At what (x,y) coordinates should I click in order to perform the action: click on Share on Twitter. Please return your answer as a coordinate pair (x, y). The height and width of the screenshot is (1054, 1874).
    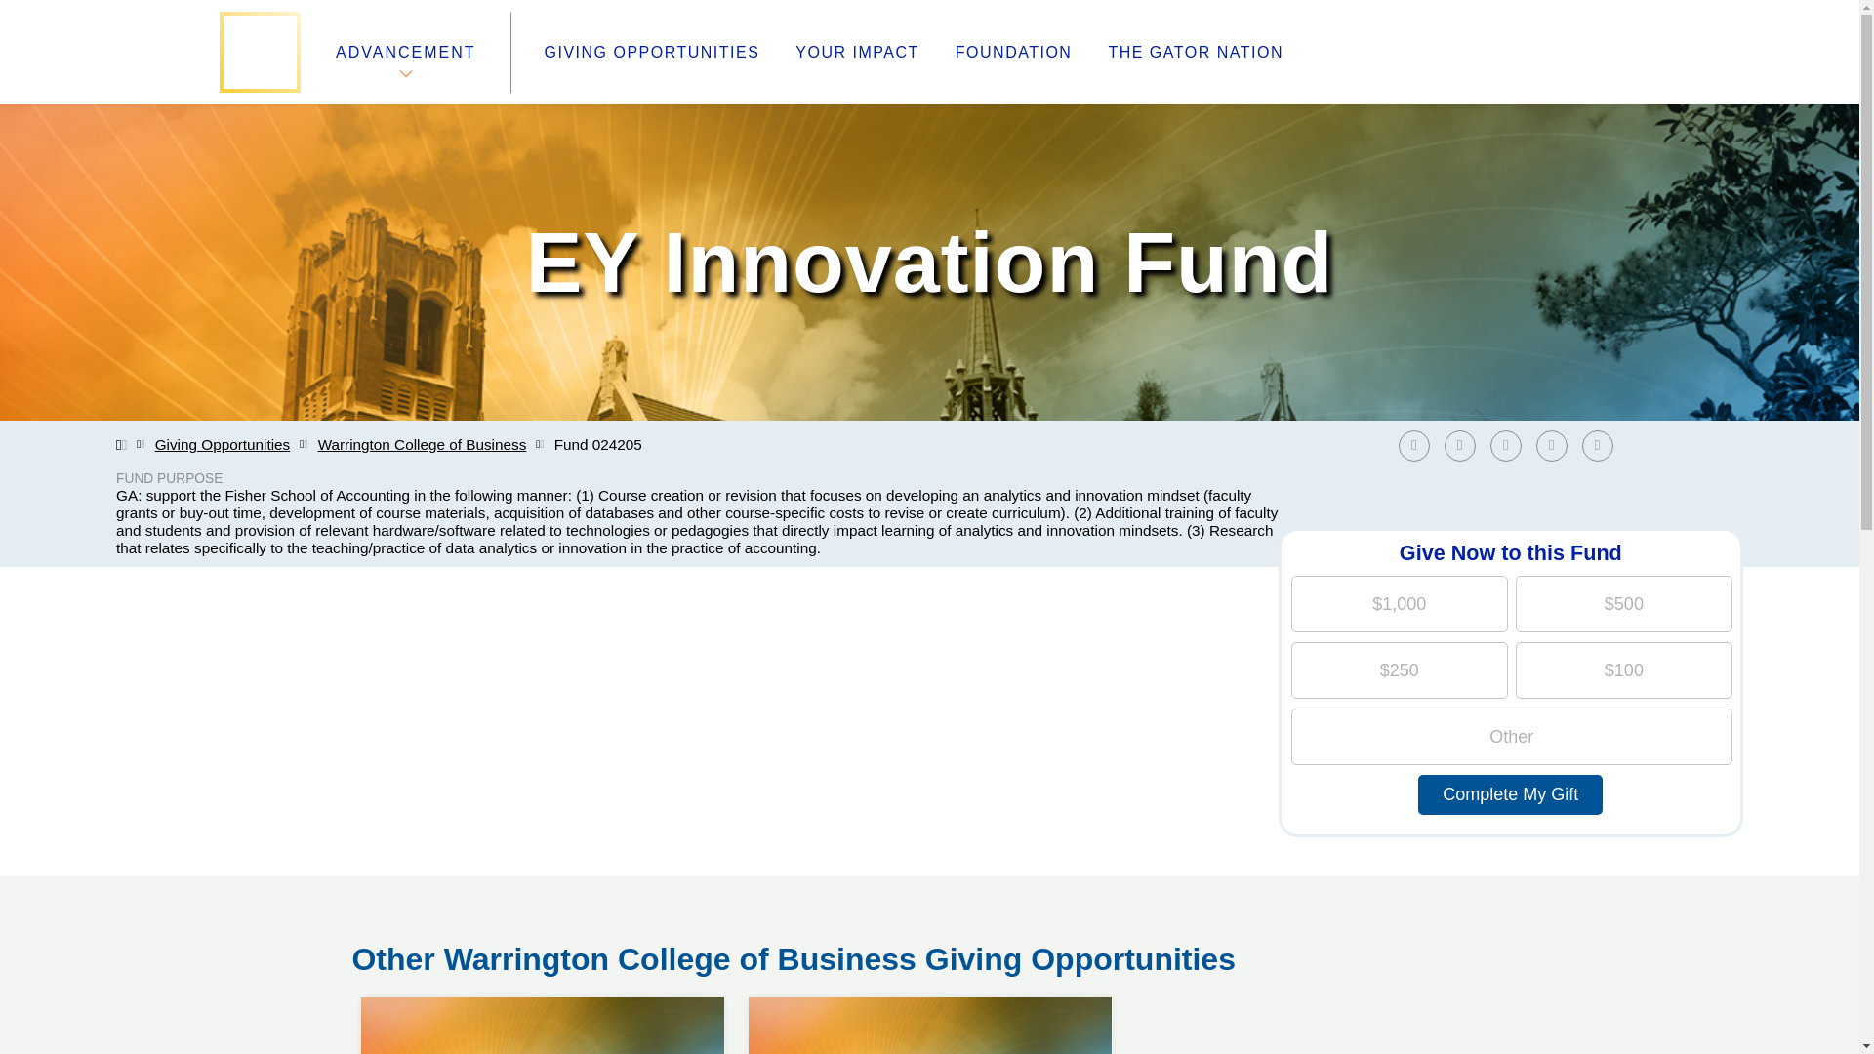
    Looking at the image, I should click on (1460, 445).